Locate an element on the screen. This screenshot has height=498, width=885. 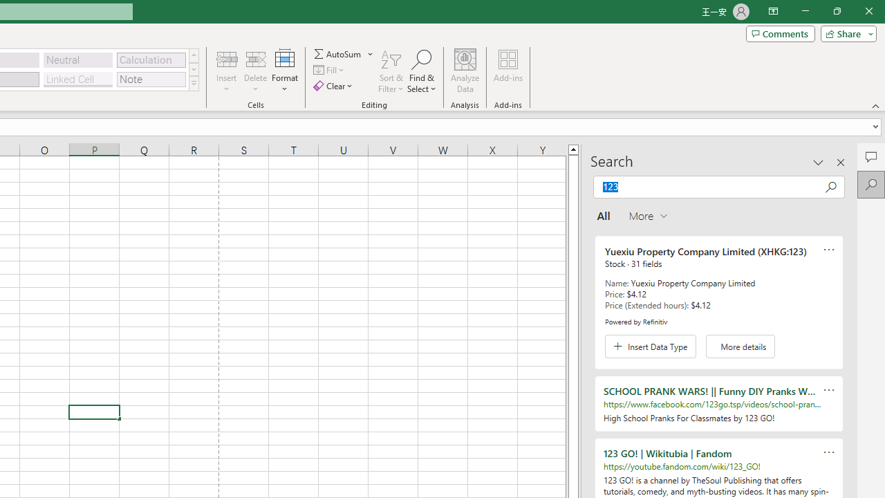
Search is located at coordinates (871, 184).